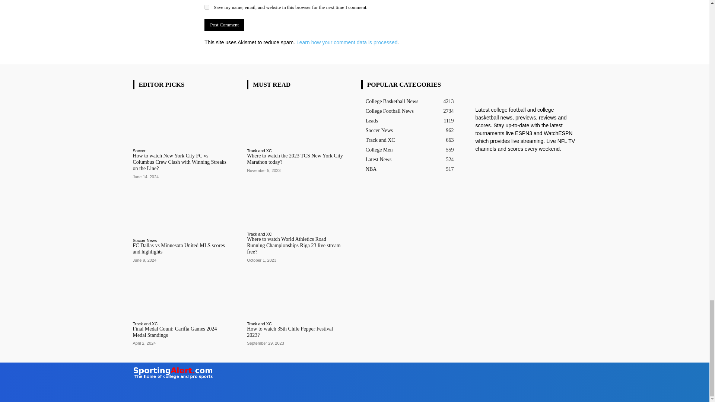 The width and height of the screenshot is (715, 402). Describe the element at coordinates (207, 7) in the screenshot. I see `yes` at that location.